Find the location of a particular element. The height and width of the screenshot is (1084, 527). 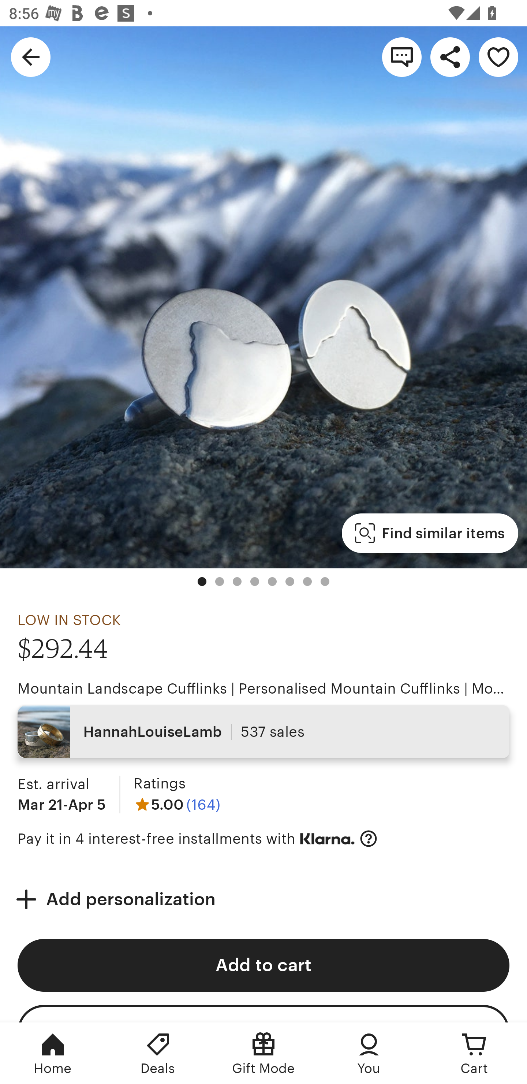

Deals is located at coordinates (158, 1053).